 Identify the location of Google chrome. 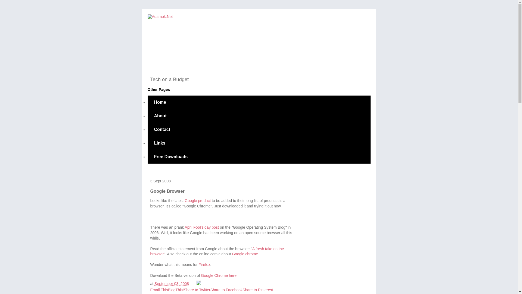
(245, 254).